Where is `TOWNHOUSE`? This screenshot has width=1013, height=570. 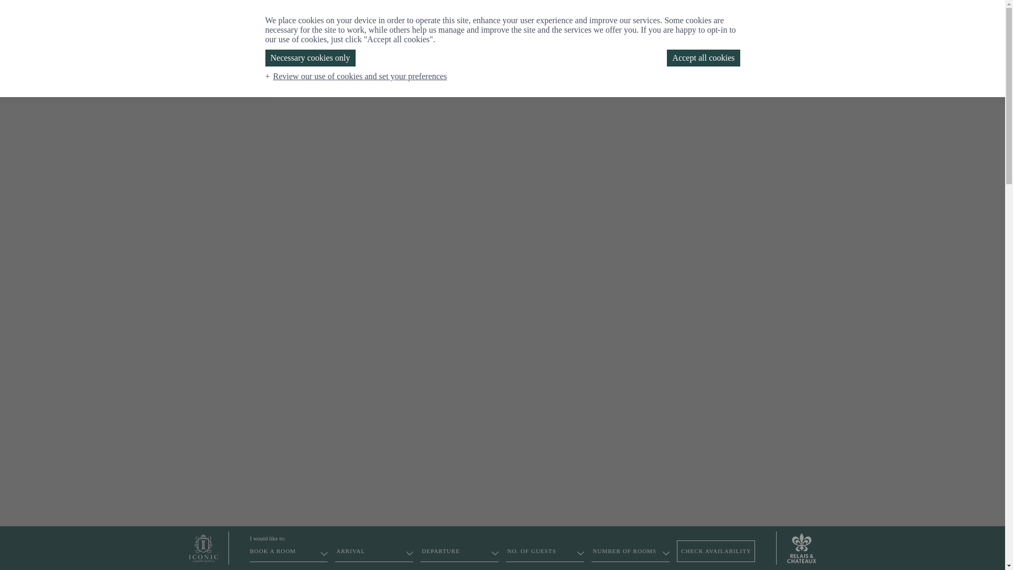 TOWNHOUSE is located at coordinates (406, 77).